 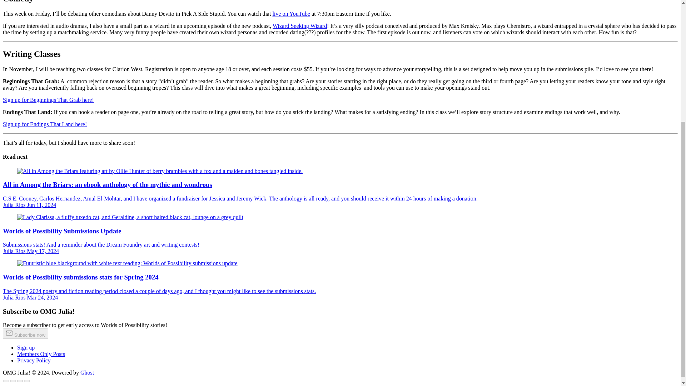 I want to click on live on YouTube, so click(x=291, y=14).